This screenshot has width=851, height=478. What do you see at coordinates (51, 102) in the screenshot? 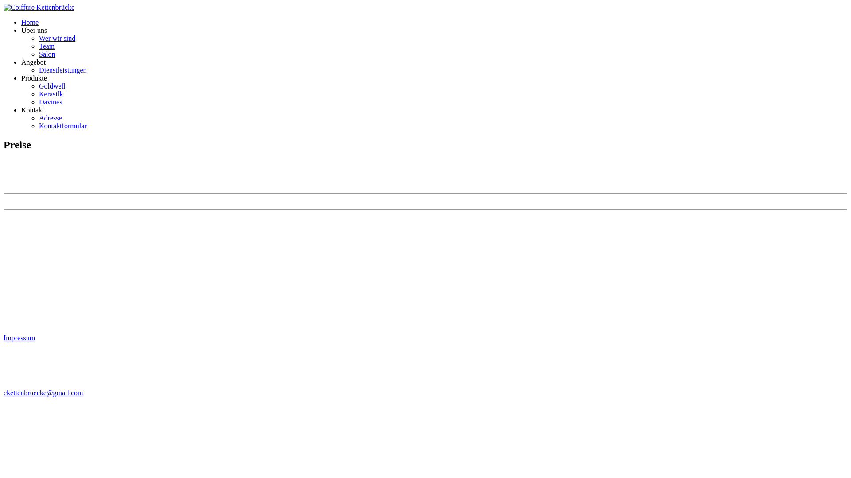
I see `Davines` at bounding box center [51, 102].